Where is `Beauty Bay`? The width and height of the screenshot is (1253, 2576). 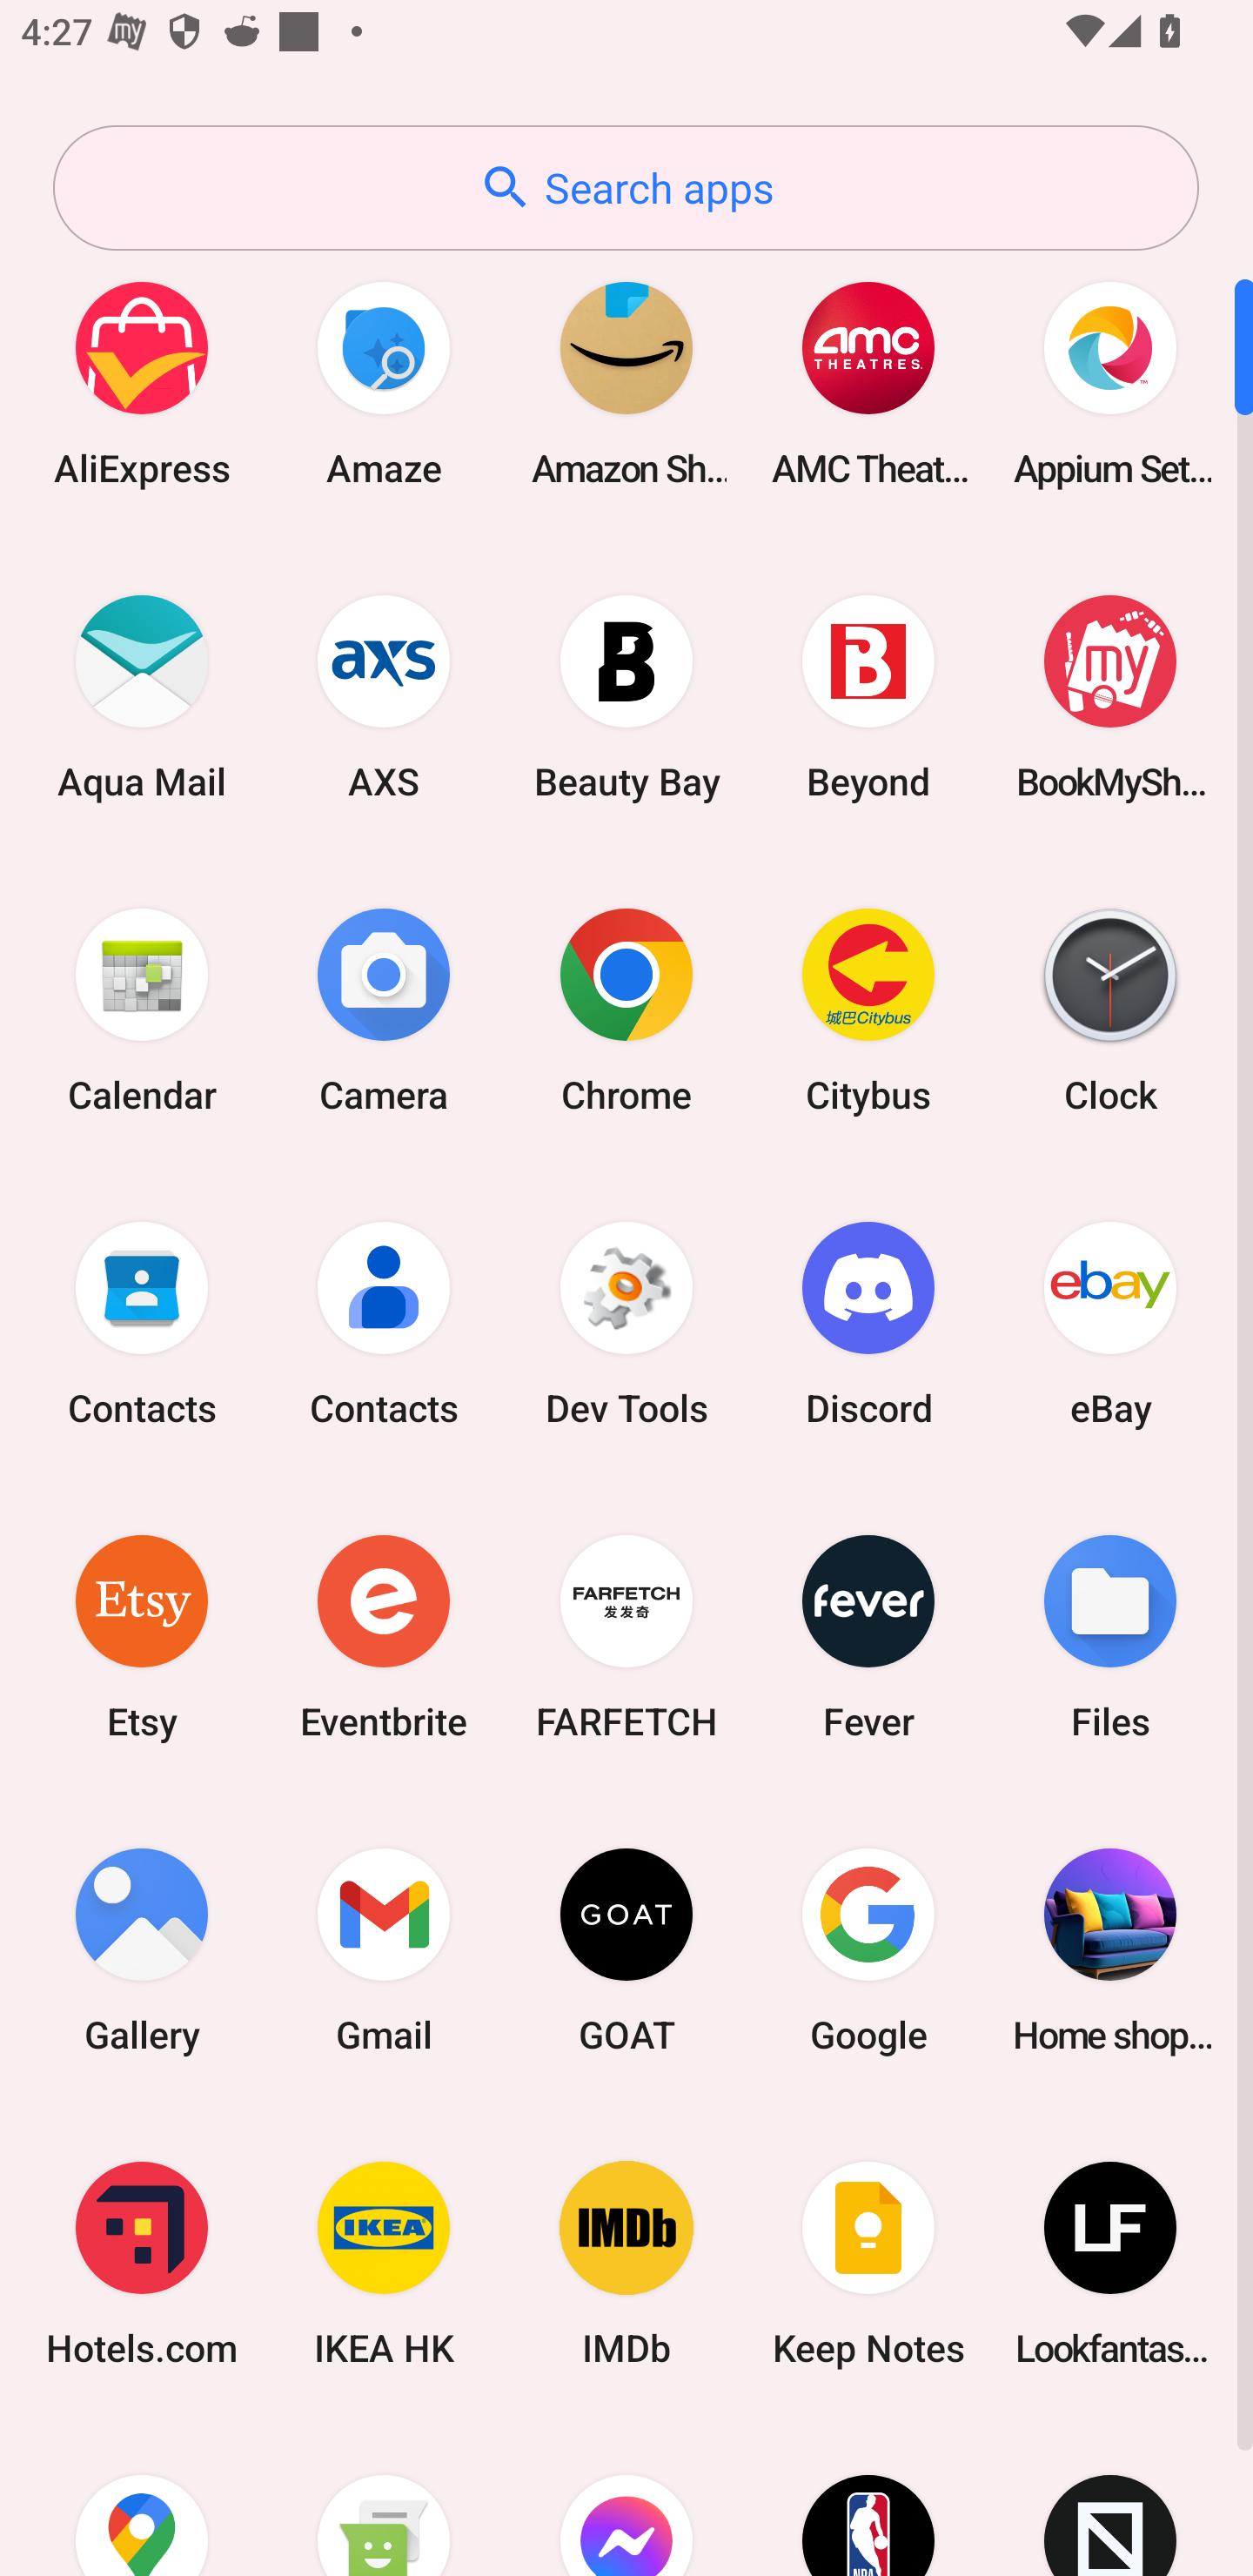 Beauty Bay is located at coordinates (626, 696).